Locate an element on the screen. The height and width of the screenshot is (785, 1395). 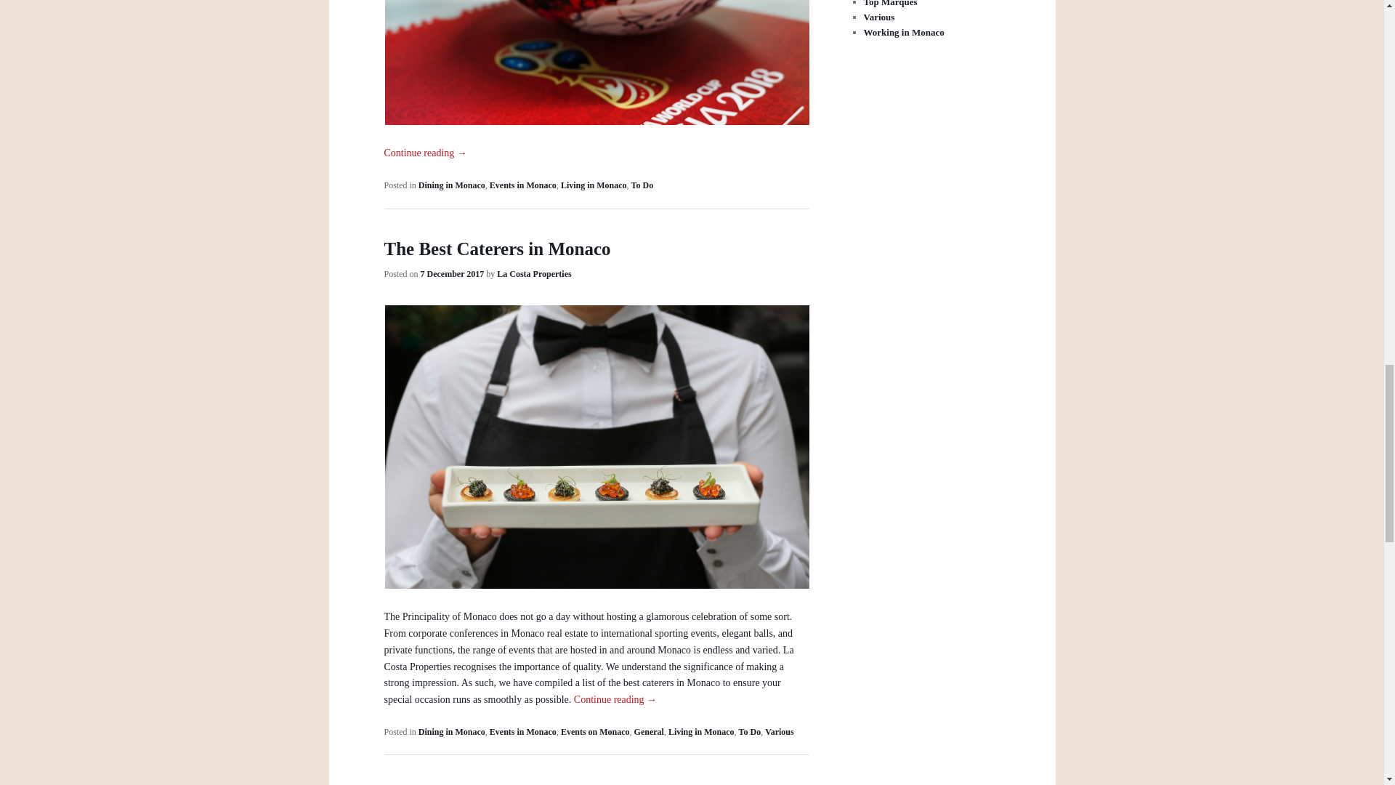
Various is located at coordinates (779, 732).